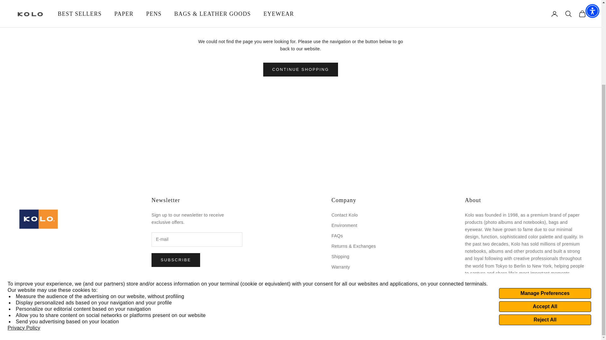  Describe the element at coordinates (545, 212) in the screenshot. I see `Reject All` at that location.